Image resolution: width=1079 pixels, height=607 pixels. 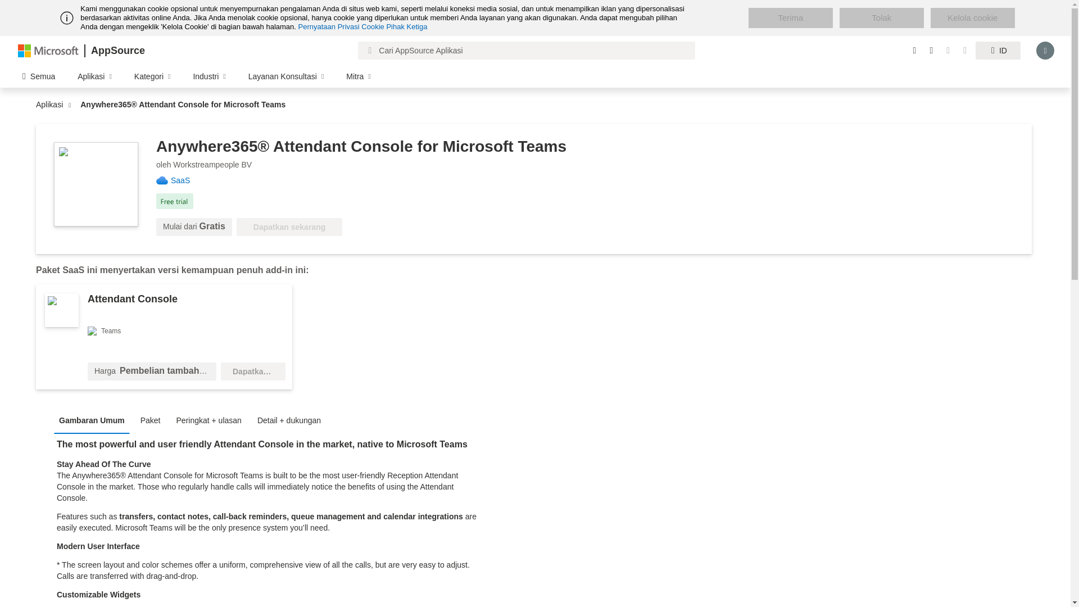 I want to click on Tolak, so click(x=881, y=18).